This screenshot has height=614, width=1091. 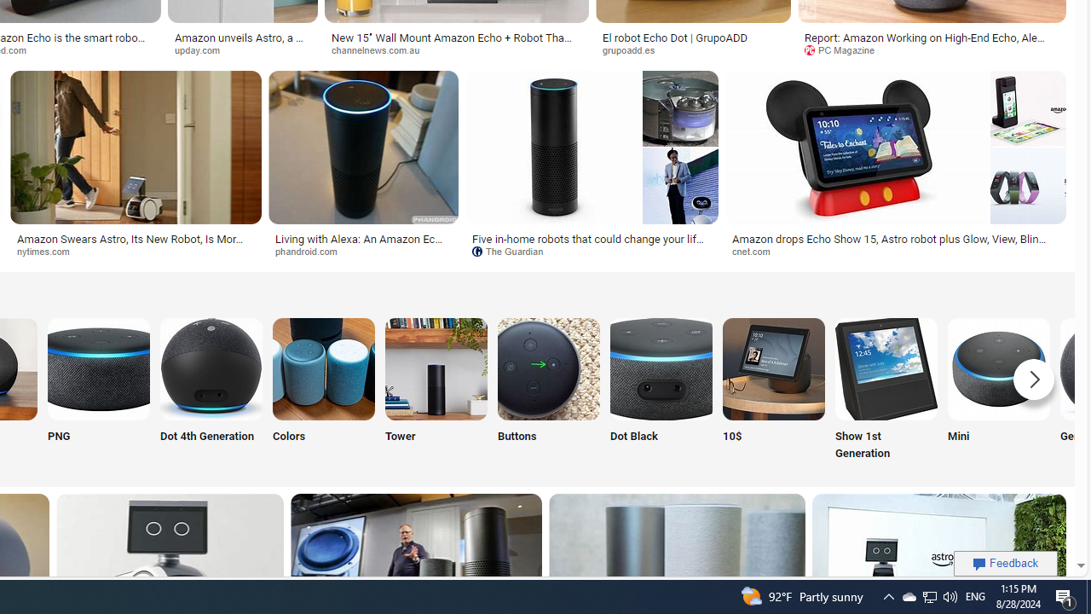 What do you see at coordinates (436, 368) in the screenshot?
I see `Amazon Echo Tower` at bounding box center [436, 368].